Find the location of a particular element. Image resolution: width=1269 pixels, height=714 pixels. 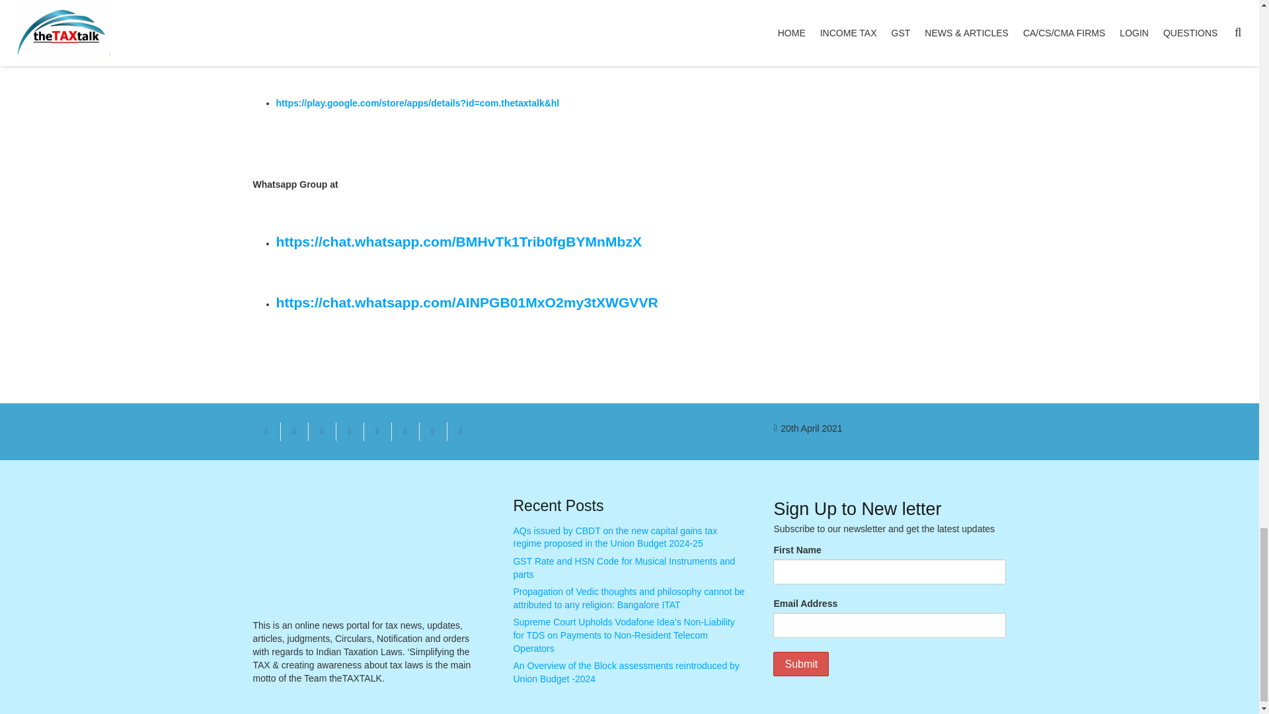

Tweet this is located at coordinates (322, 432).